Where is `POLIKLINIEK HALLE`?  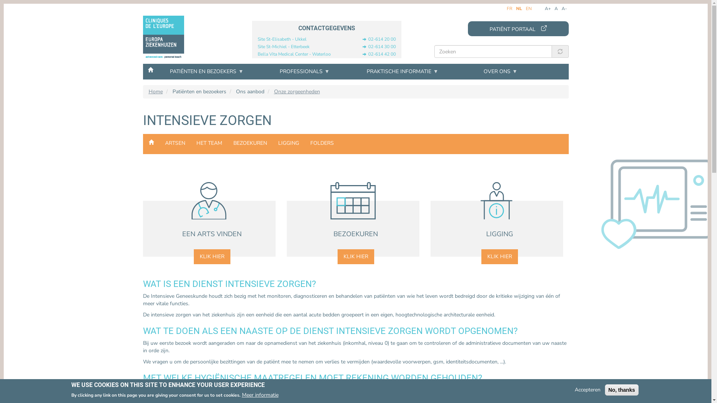 POLIKLINIEK HALLE is located at coordinates (297, 147).